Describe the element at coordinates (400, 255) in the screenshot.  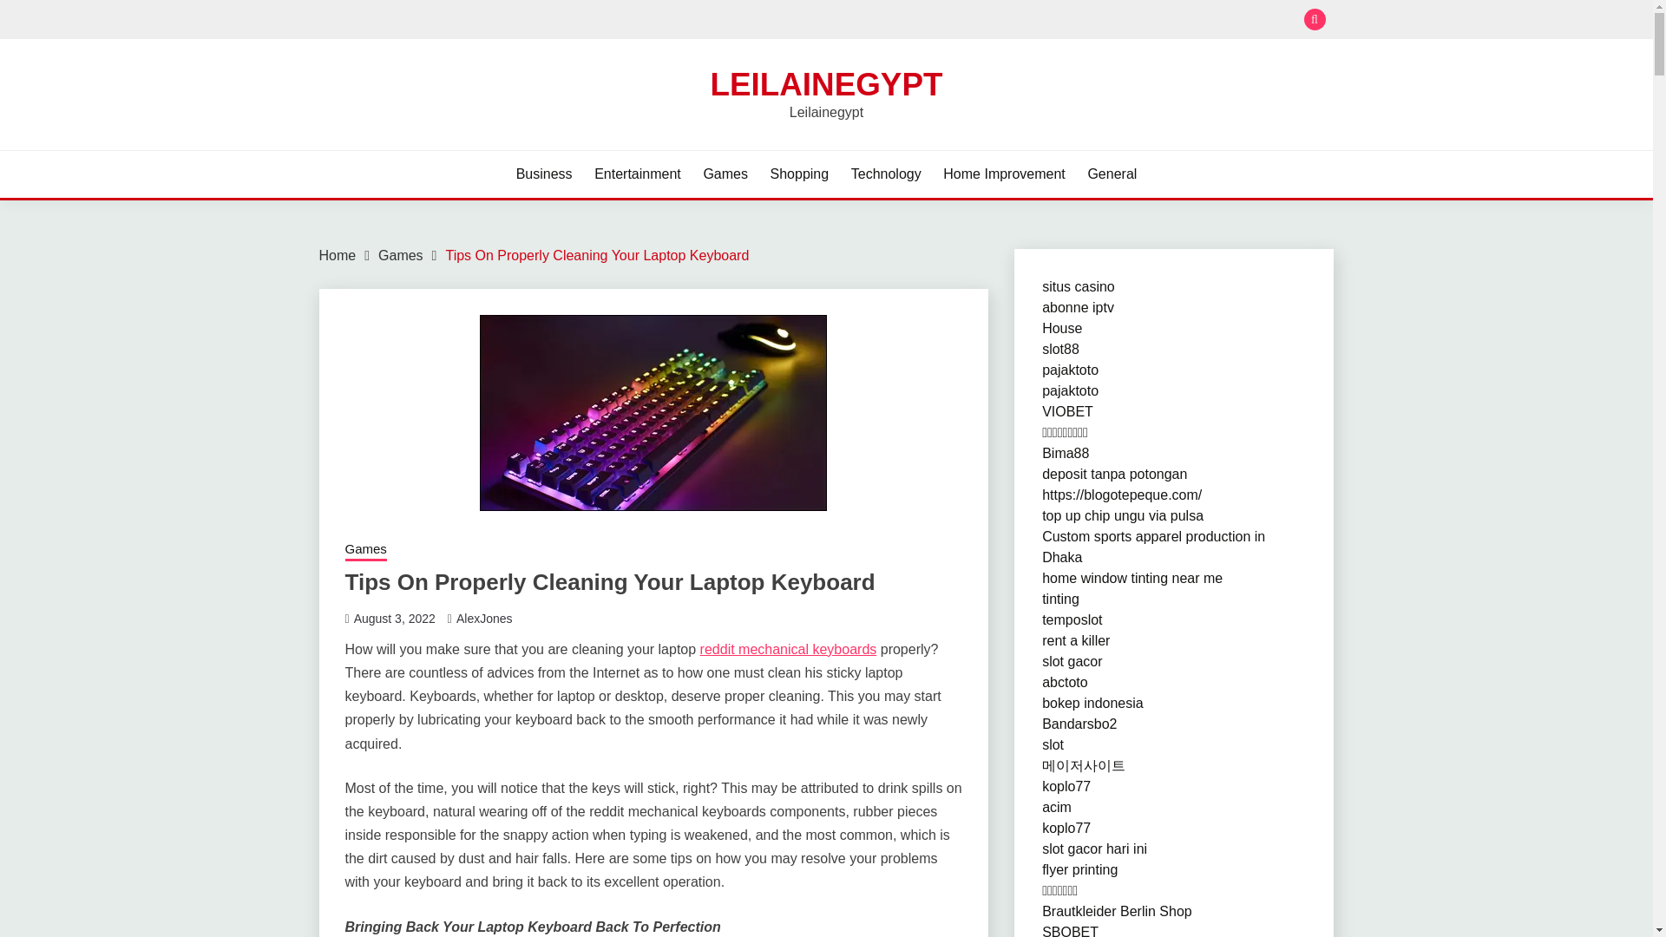
I see `Games` at that location.